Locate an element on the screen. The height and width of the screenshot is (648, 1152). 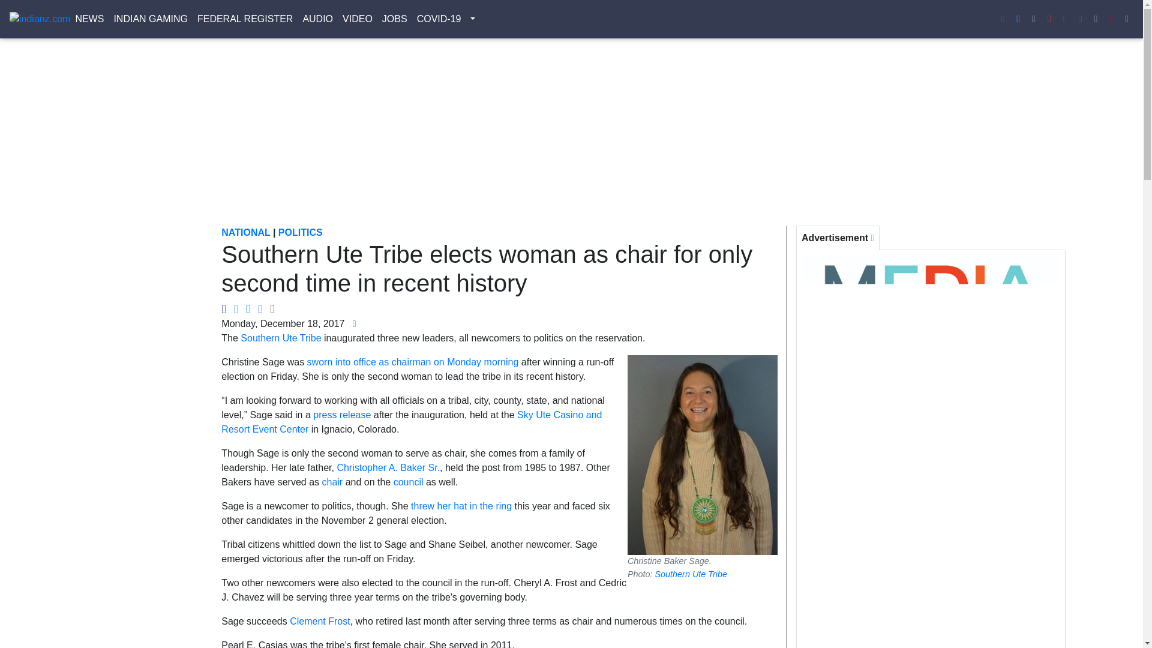
News is located at coordinates (89, 19).